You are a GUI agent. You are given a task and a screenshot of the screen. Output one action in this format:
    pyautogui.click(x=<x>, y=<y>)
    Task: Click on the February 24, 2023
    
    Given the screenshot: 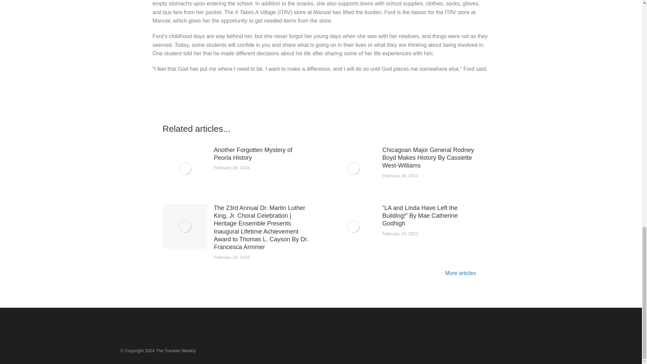 What is the action you would take?
    pyautogui.click(x=400, y=234)
    